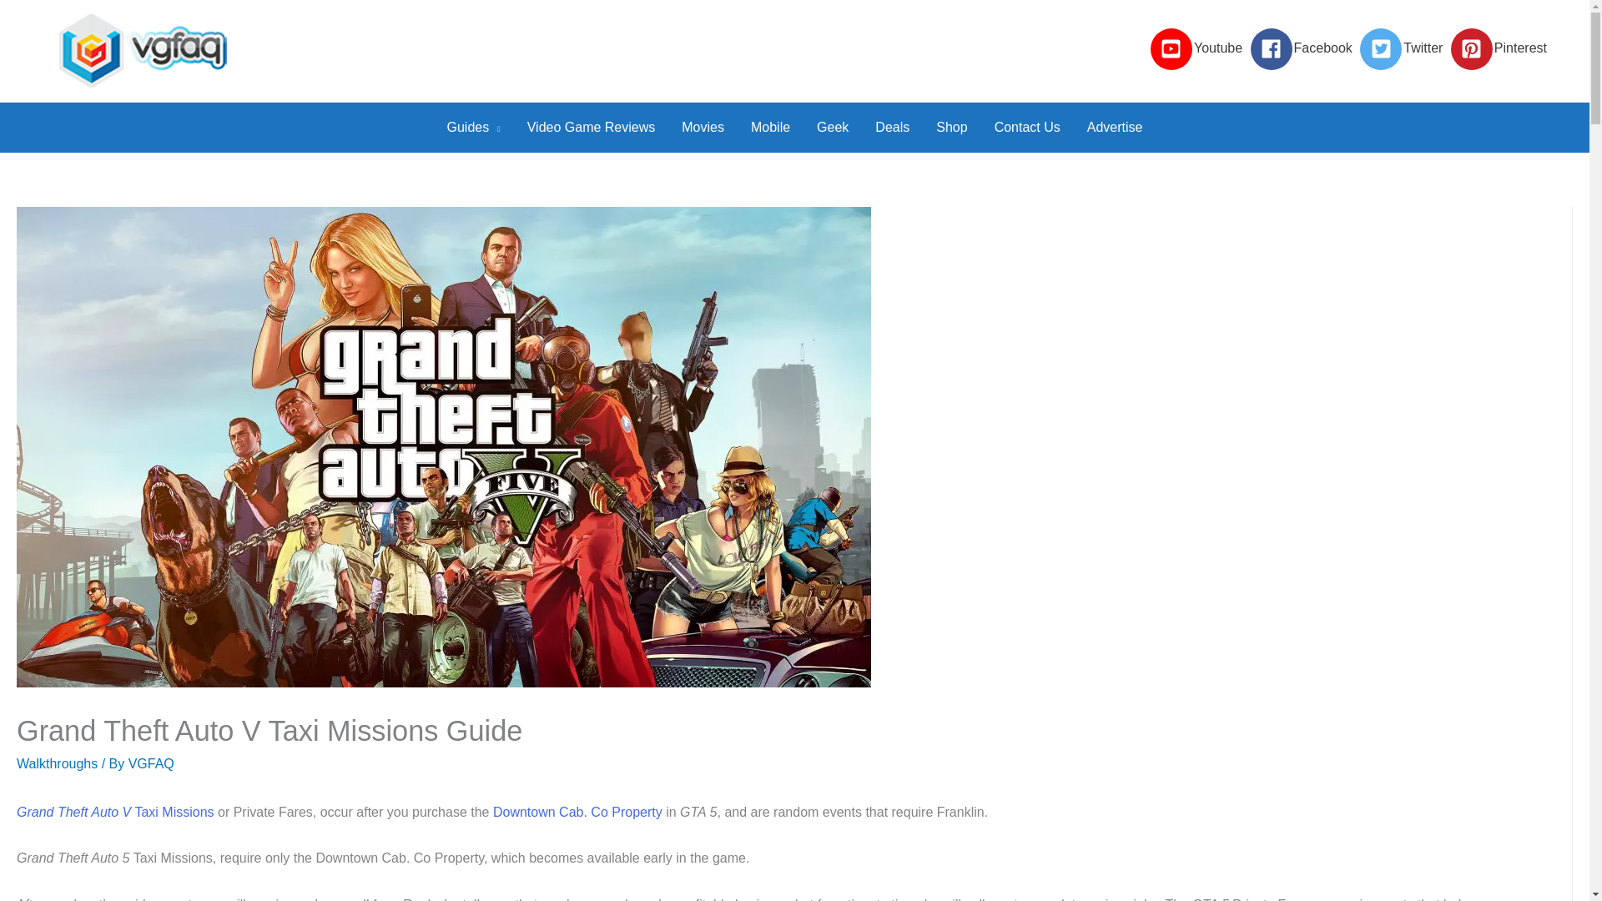 The image size is (1602, 901). I want to click on Movies, so click(703, 127).